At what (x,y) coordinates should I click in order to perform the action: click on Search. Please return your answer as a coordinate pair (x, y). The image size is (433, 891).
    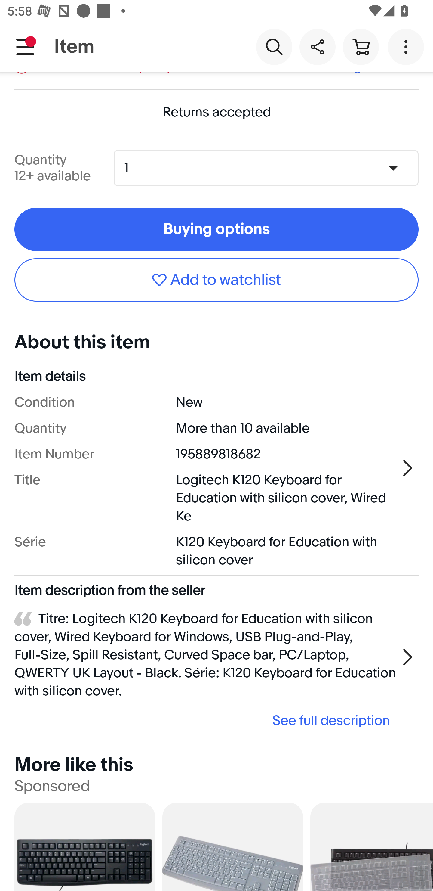
    Looking at the image, I should click on (274, 46).